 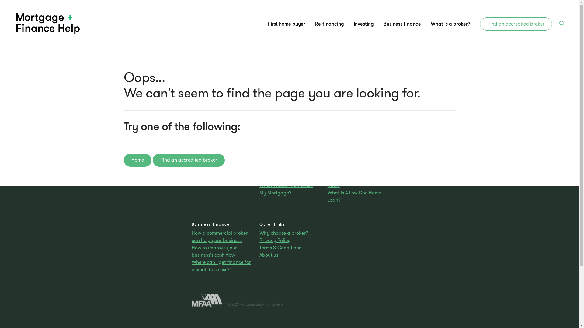 I want to click on Business finance, so click(x=222, y=224).